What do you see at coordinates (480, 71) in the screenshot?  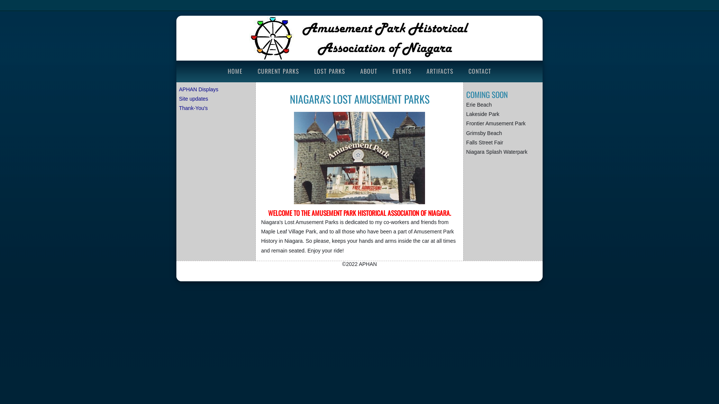 I see `CONTACT` at bounding box center [480, 71].